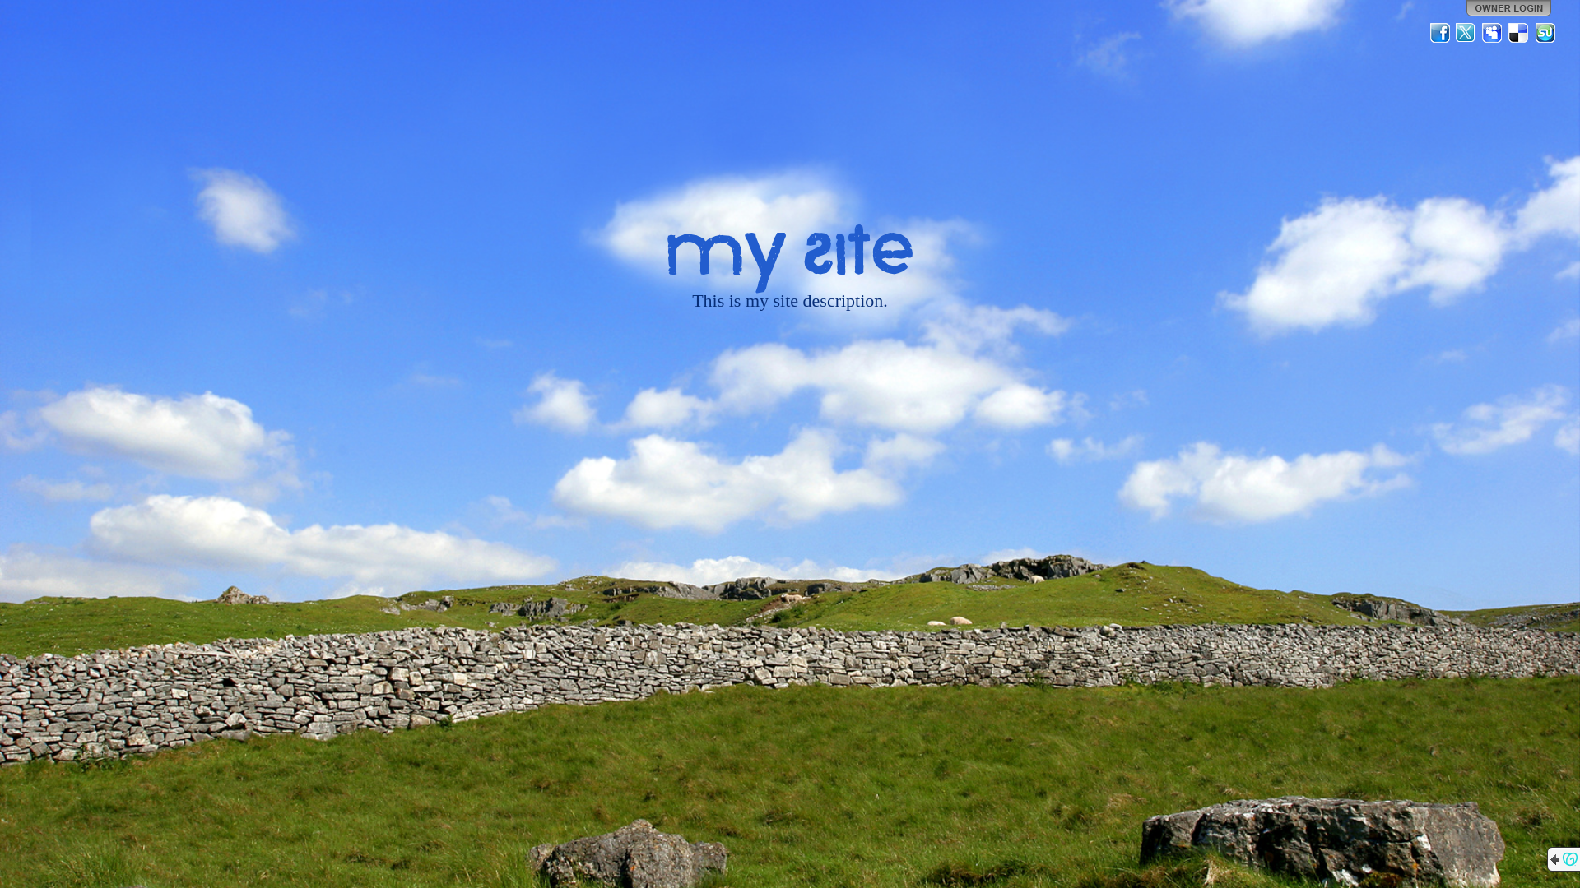  What do you see at coordinates (1440, 33) in the screenshot?
I see `Facebook` at bounding box center [1440, 33].